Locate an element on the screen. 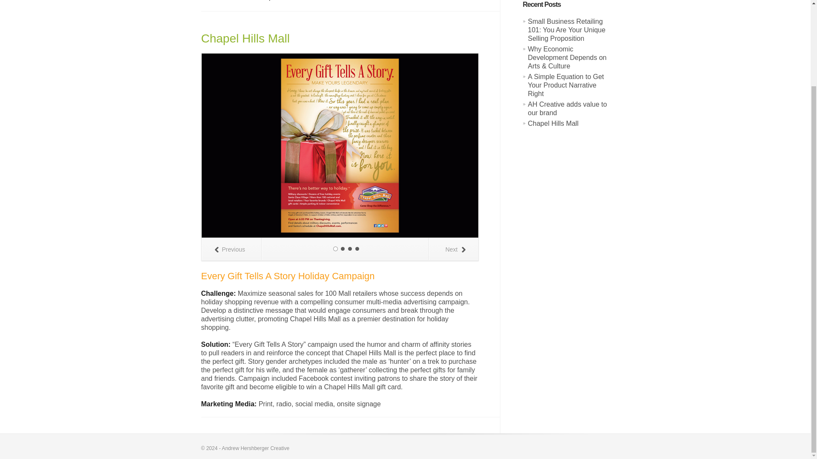 The height and width of the screenshot is (459, 817). Home is located at coordinates (208, 0).